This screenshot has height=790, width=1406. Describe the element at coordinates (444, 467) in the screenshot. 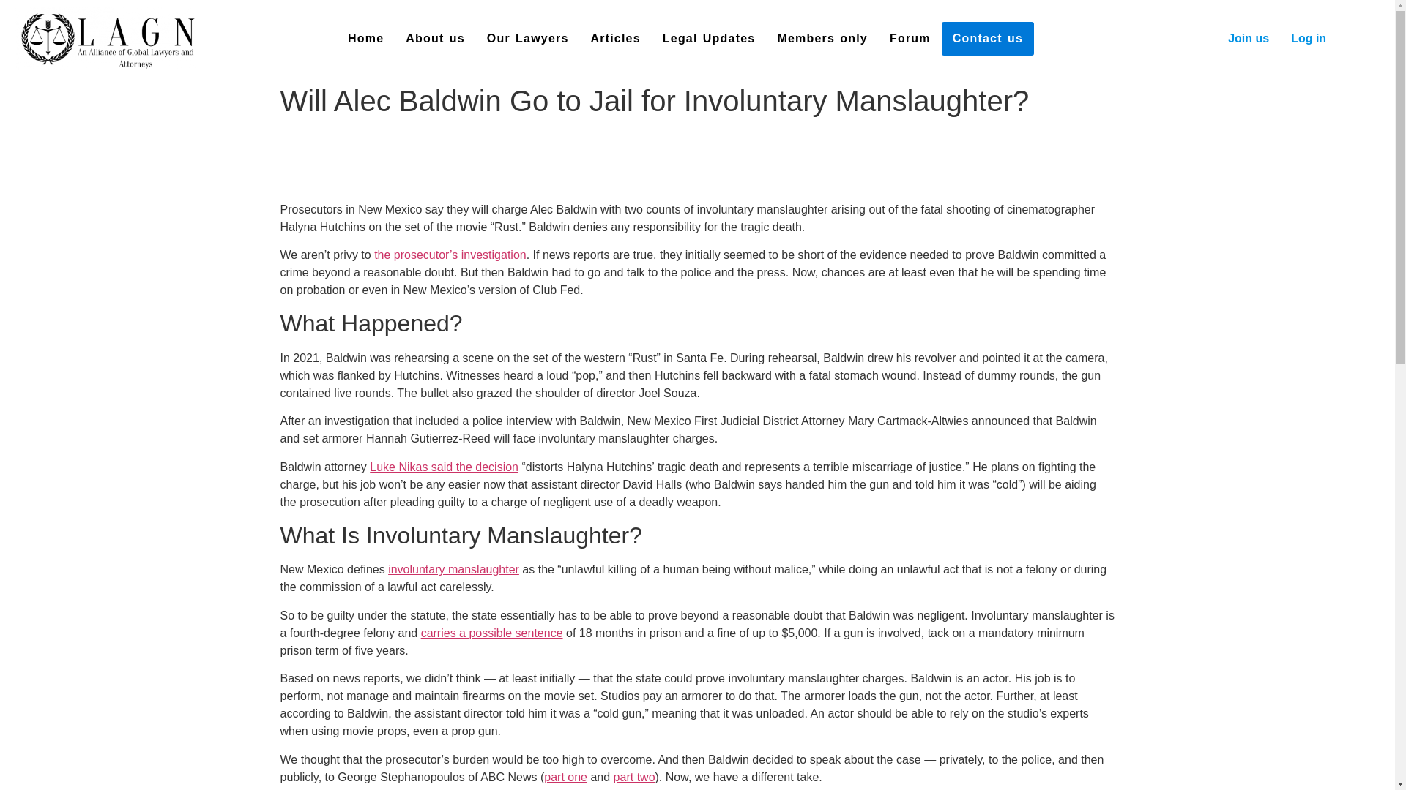

I see `Luke Nikas said the decision` at that location.